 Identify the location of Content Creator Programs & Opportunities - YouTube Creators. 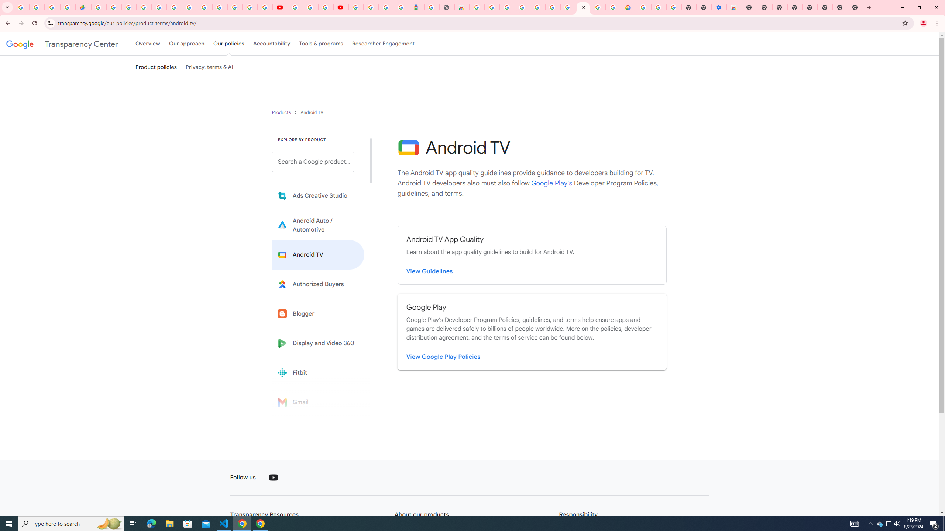
(340, 7).